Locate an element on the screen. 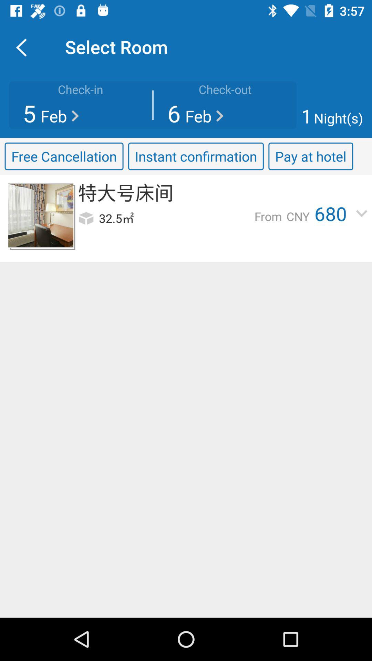 The image size is (372, 661). press the icon to the right of instant confirmation item is located at coordinates (311, 156).